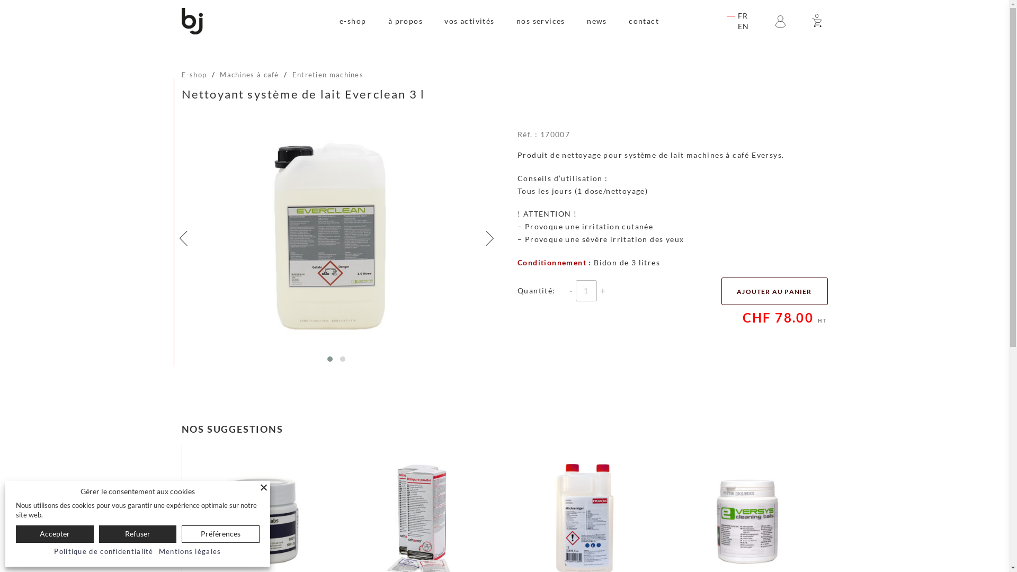 The width and height of the screenshot is (1017, 572). Describe the element at coordinates (586, 291) in the screenshot. I see `Qty` at that location.